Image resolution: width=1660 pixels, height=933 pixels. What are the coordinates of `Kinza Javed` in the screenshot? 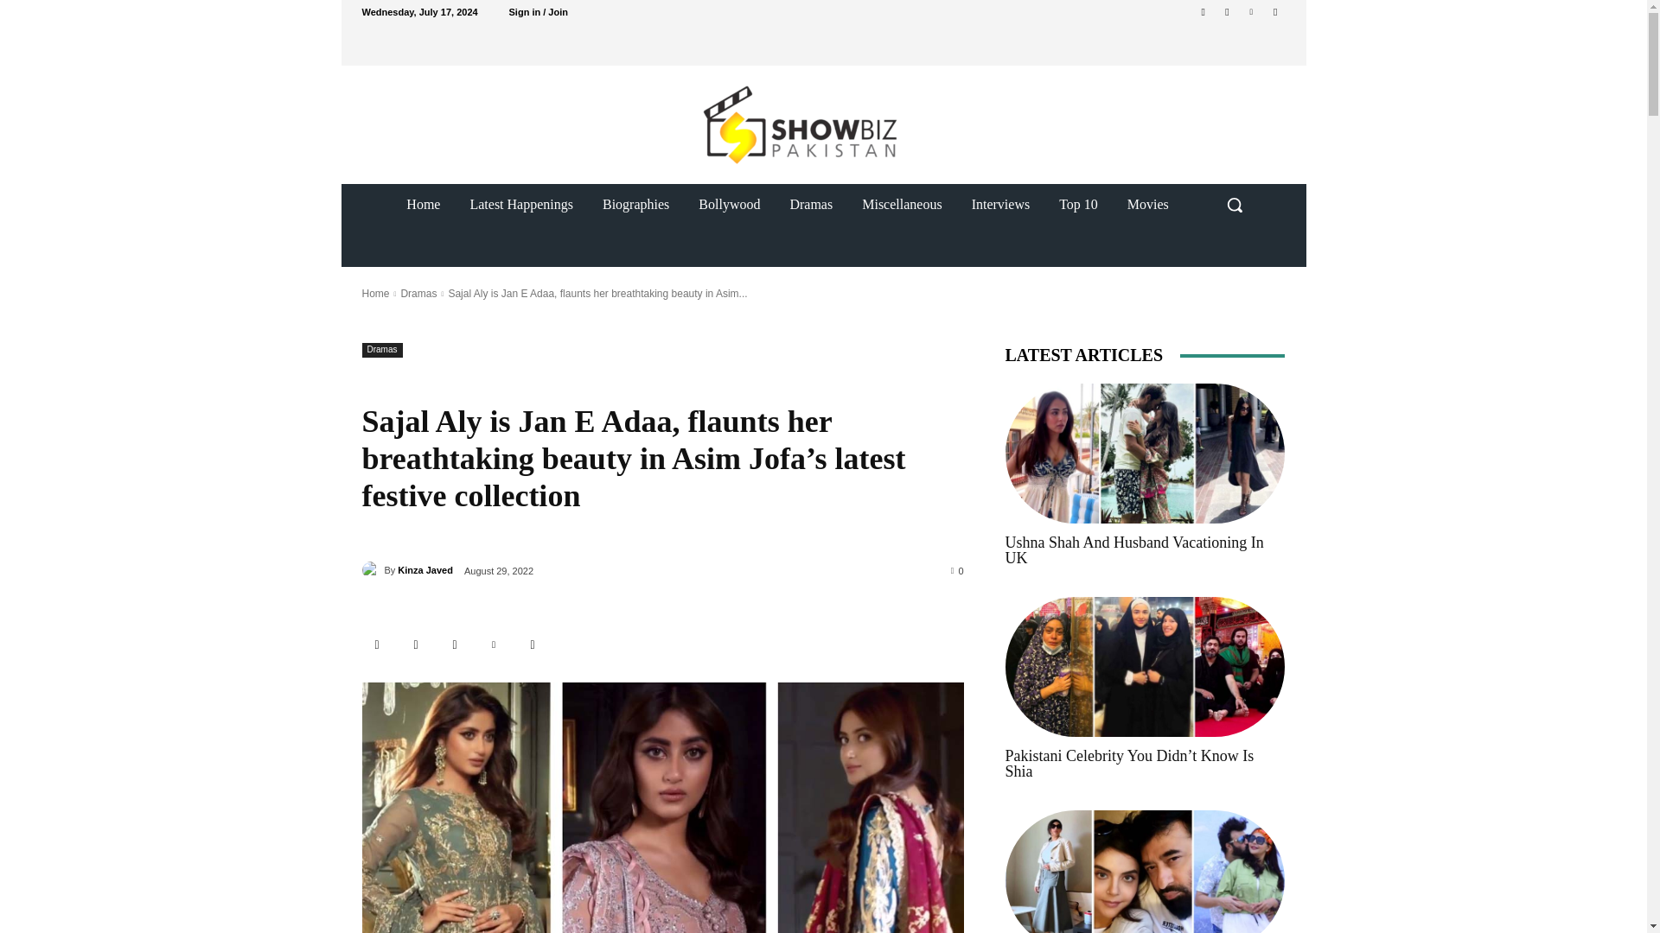 It's located at (425, 570).